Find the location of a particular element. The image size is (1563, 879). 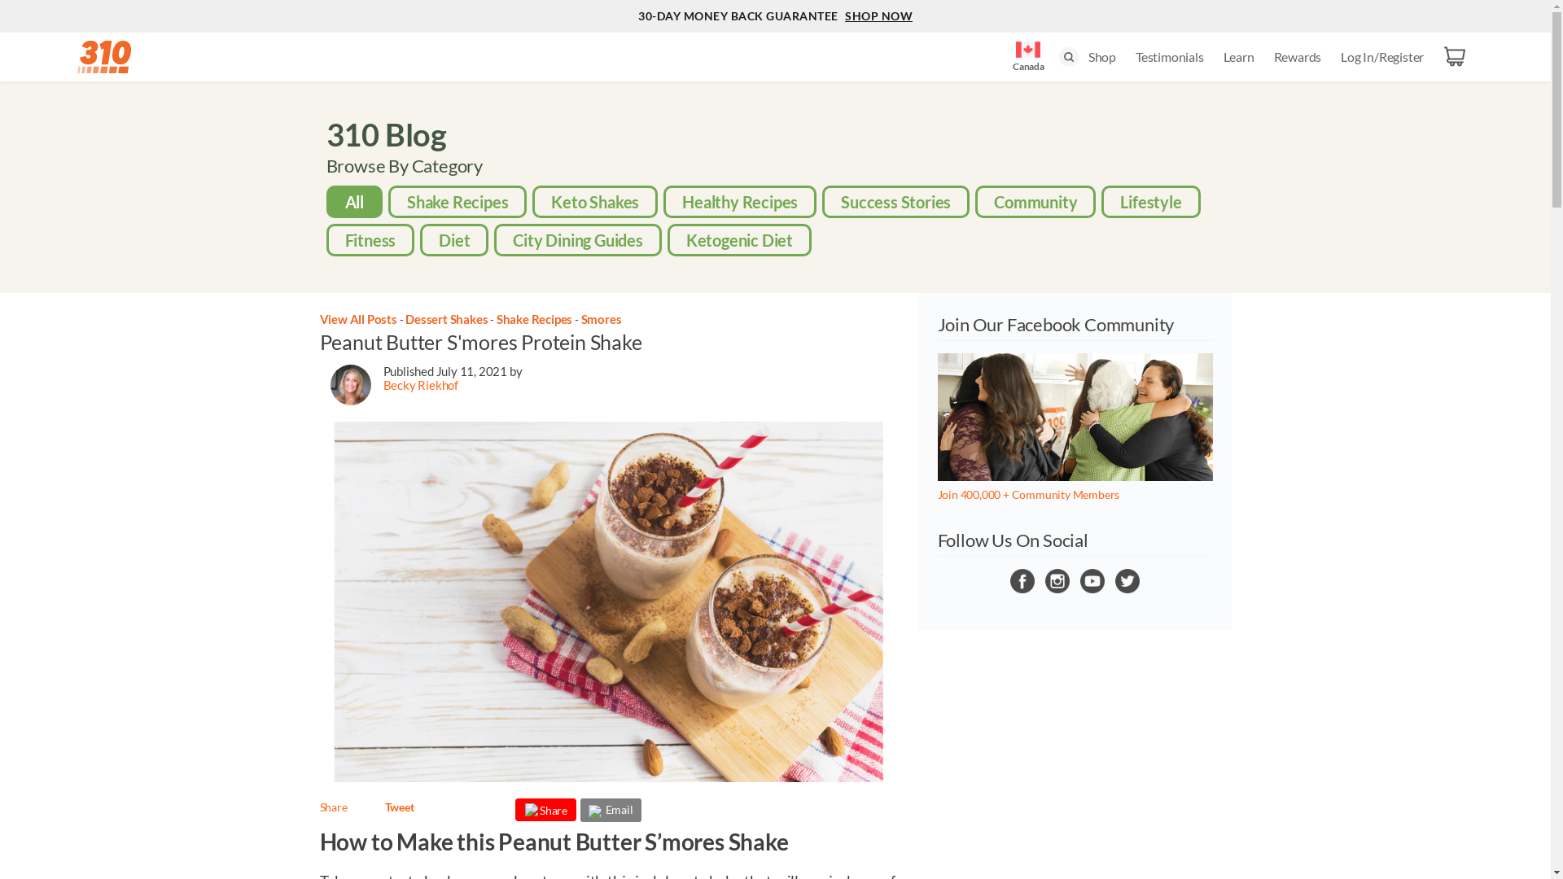

View All Posts is located at coordinates (358, 319).